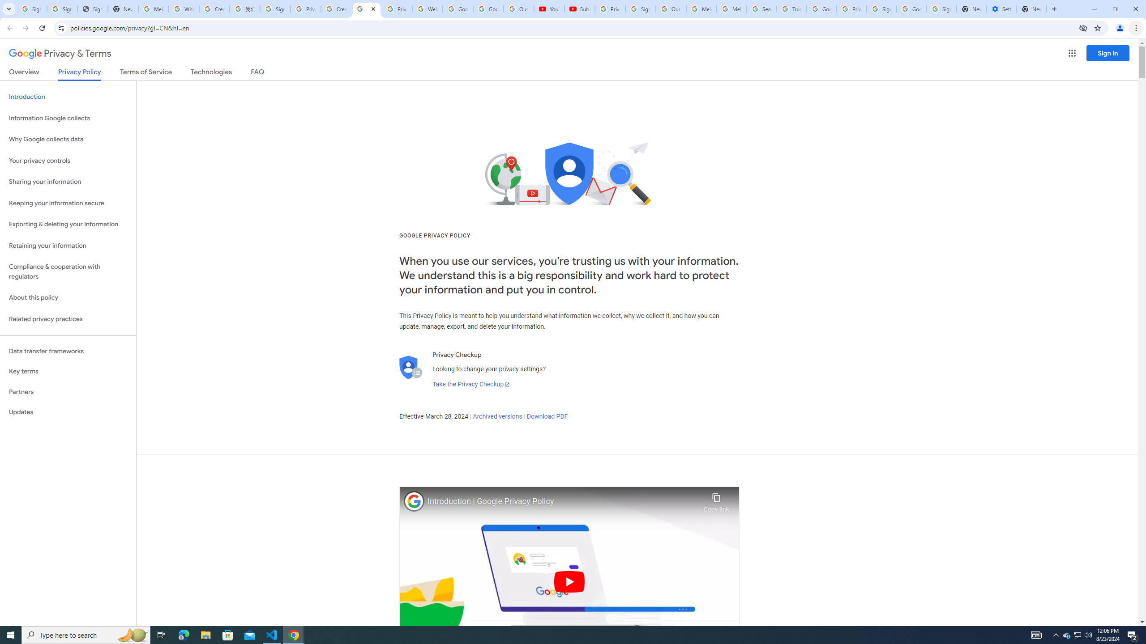 This screenshot has height=644, width=1146. I want to click on Photo image of Google, so click(414, 501).